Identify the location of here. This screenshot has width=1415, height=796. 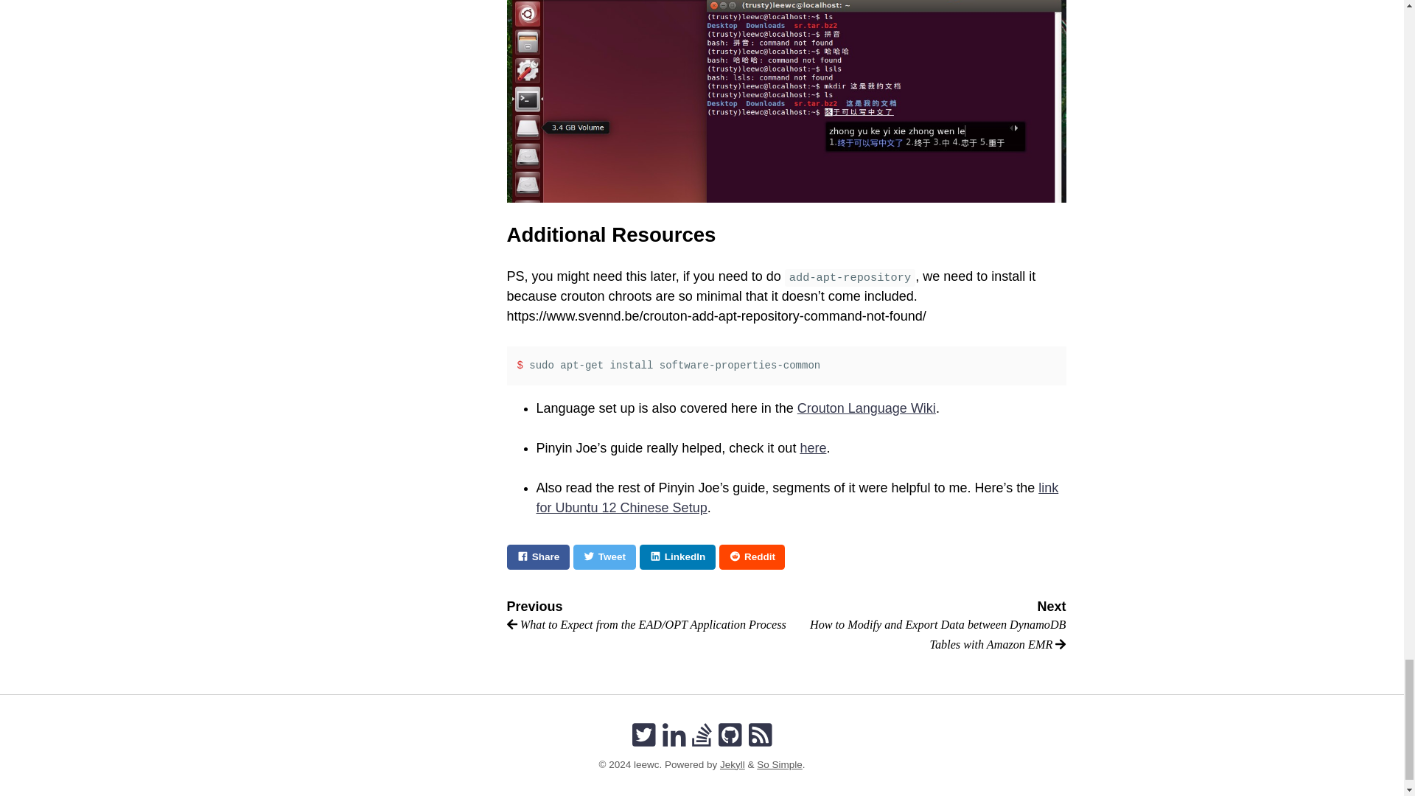
(812, 448).